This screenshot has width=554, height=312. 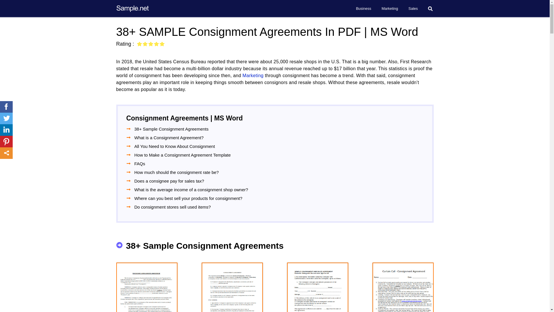 What do you see at coordinates (183, 155) in the screenshot?
I see `How to Make a Consignment Agreement Template` at bounding box center [183, 155].